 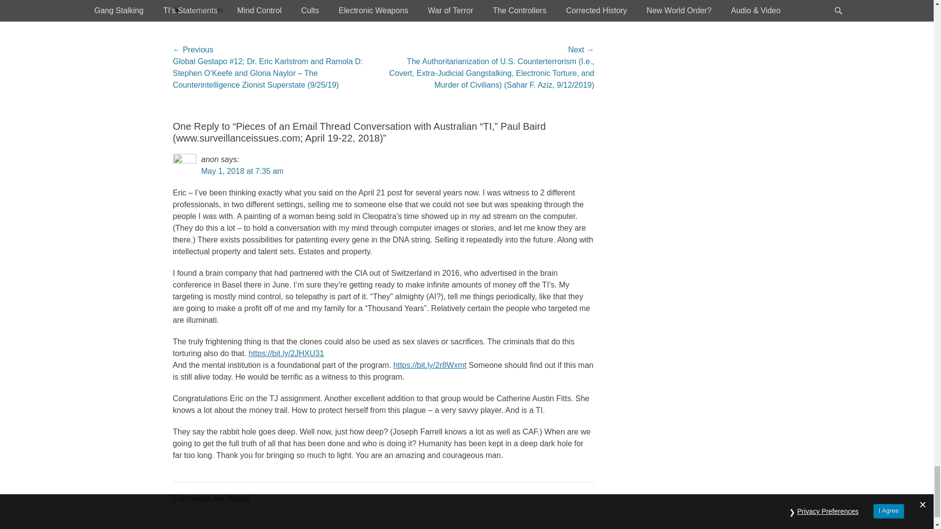 What do you see at coordinates (242, 171) in the screenshot?
I see `May 1, 2018 at 7:35 am` at bounding box center [242, 171].